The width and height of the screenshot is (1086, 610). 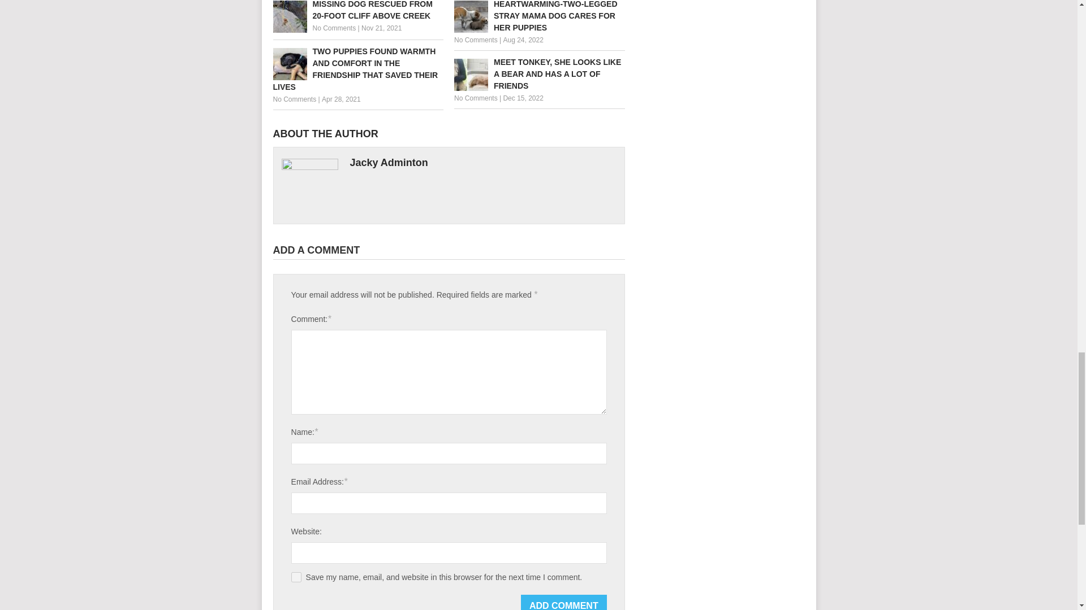 I want to click on HEARTWARMING-TWO-LEGGED STRAY MAMA DOG CARES FOR HER PUPPIES, so click(x=540, y=17).